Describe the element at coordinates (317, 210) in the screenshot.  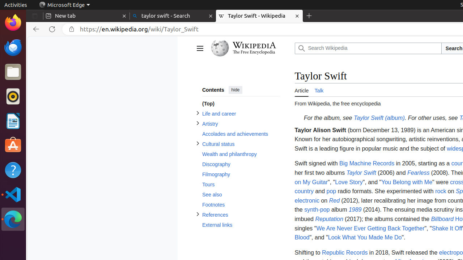
I see `synth-pop` at that location.